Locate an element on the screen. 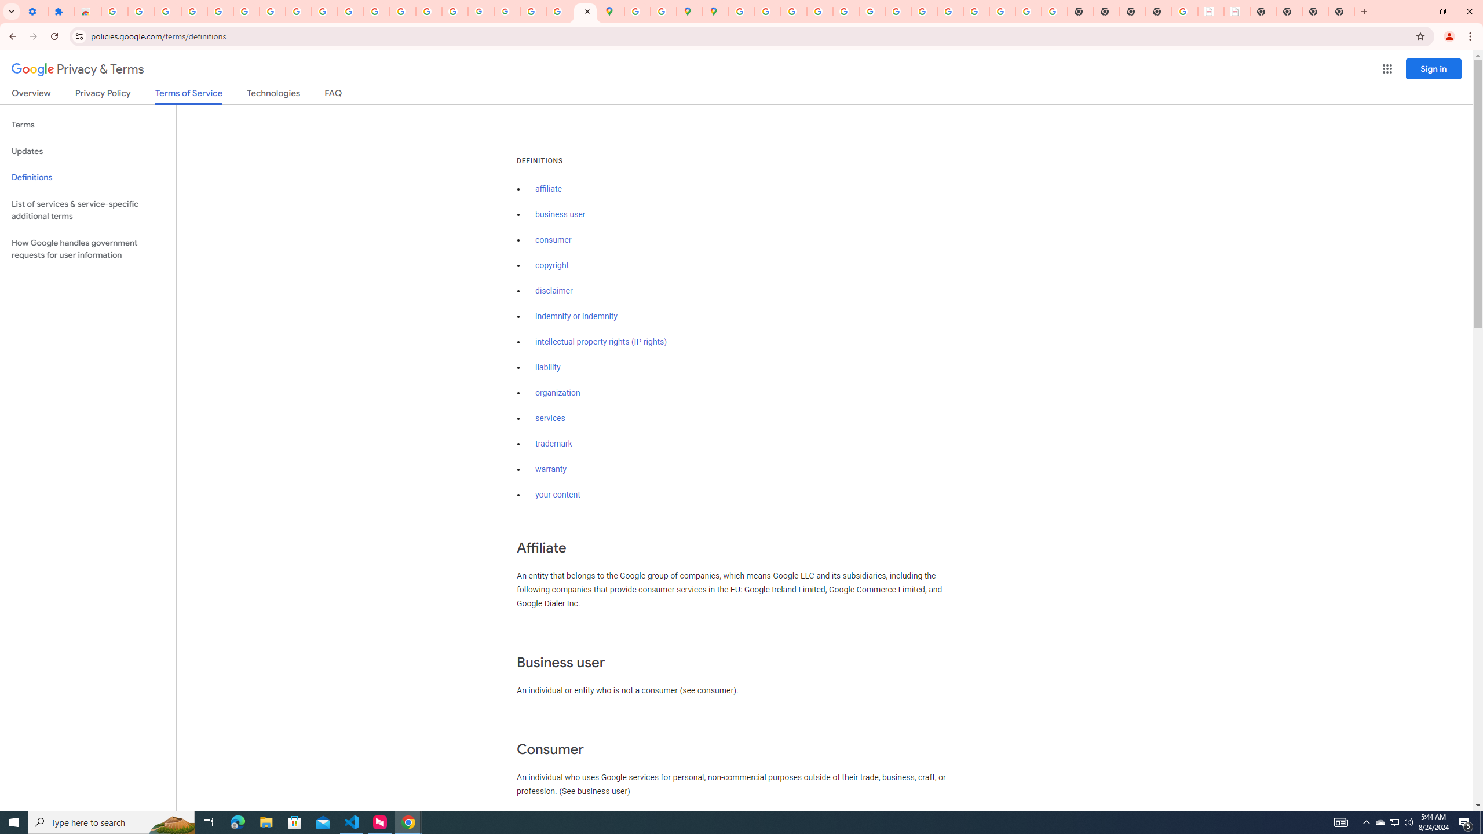  Google Images is located at coordinates (1054, 12).